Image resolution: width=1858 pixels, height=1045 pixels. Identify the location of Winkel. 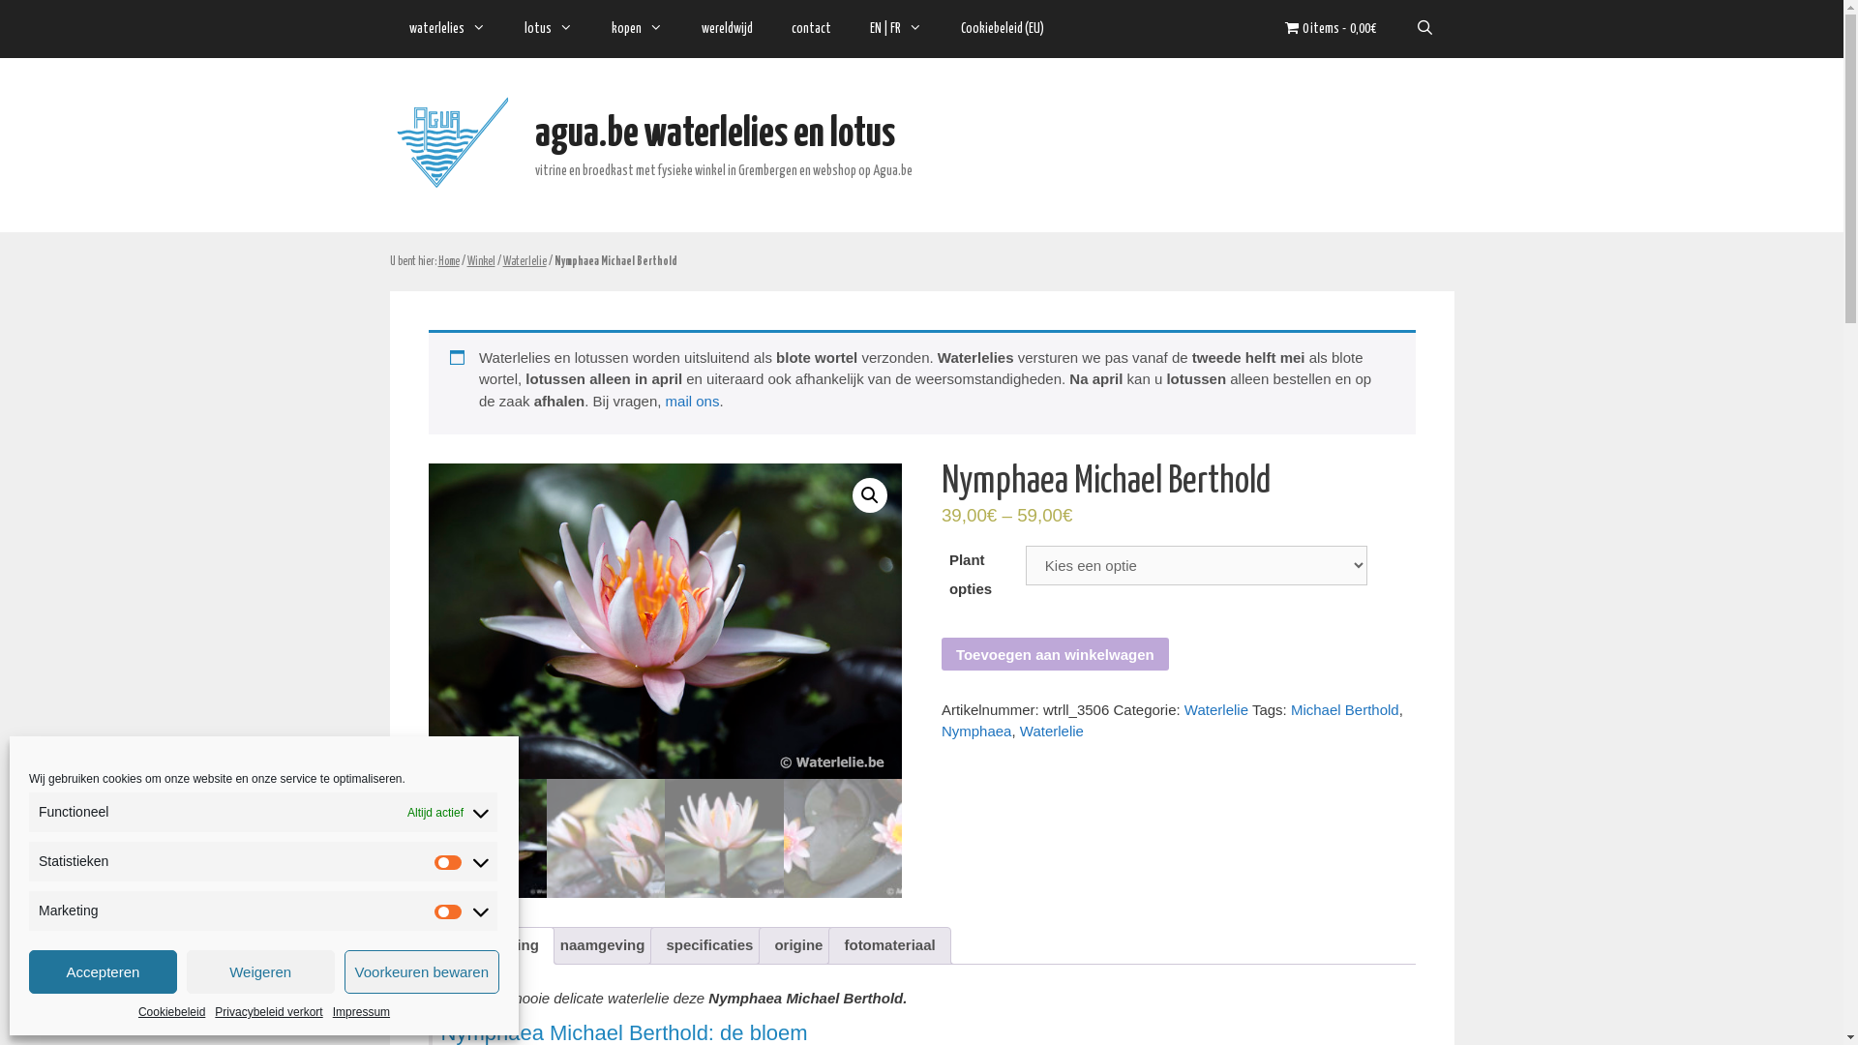
(480, 262).